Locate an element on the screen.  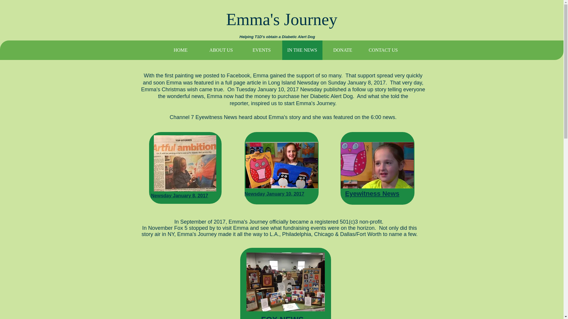
ABOUT US is located at coordinates (221, 50).